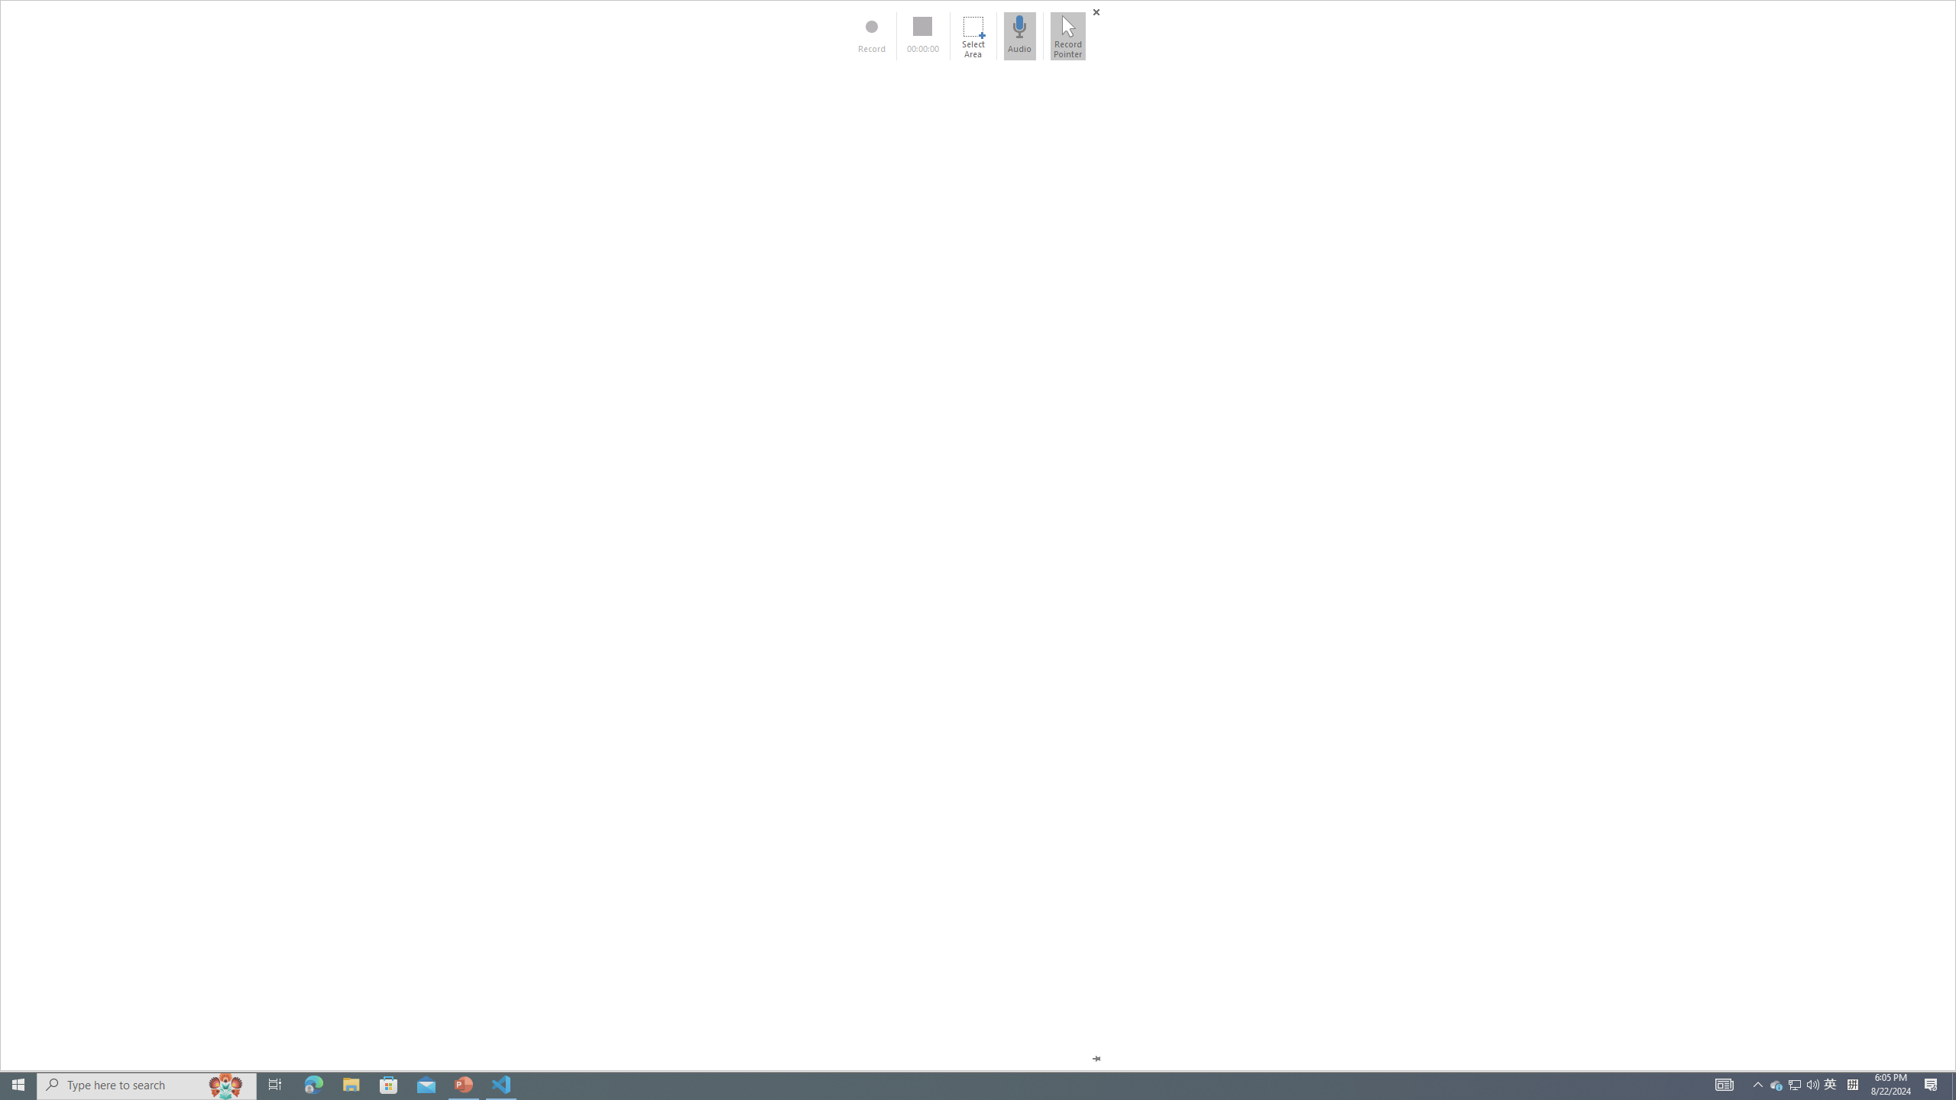  I want to click on Pin the Dock (Windows logo key+Shift+I), so click(1096, 1059).